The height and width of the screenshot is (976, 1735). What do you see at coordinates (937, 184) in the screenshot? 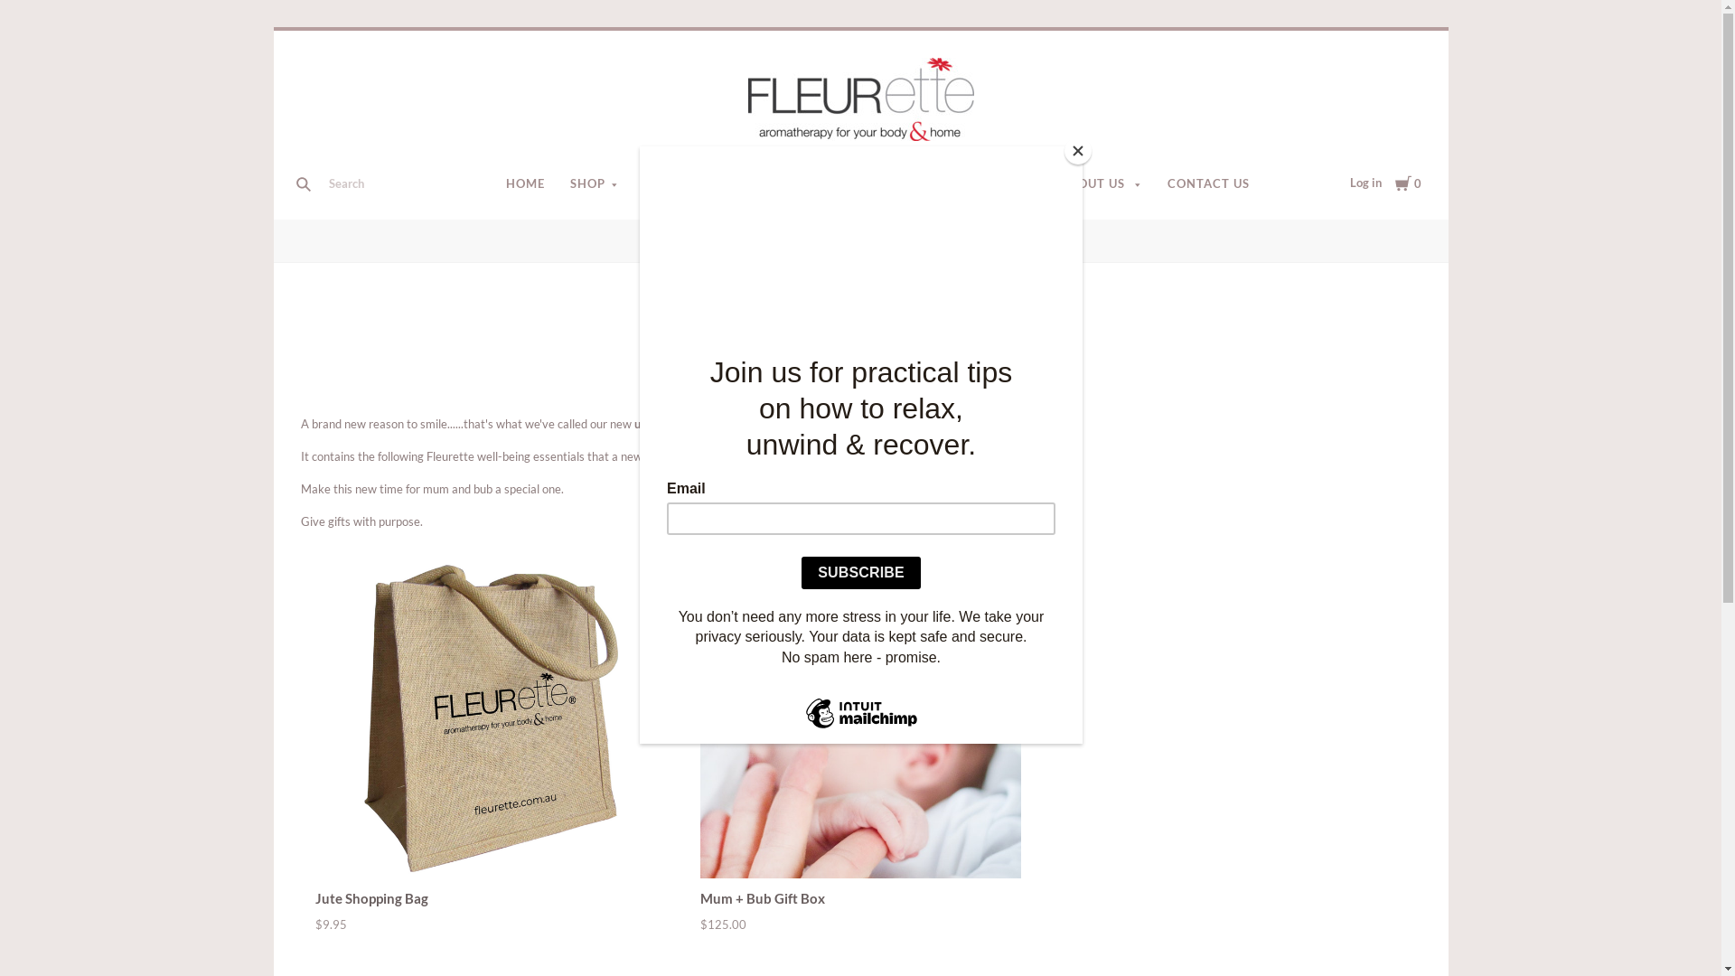
I see `WHOLESALE` at bounding box center [937, 184].